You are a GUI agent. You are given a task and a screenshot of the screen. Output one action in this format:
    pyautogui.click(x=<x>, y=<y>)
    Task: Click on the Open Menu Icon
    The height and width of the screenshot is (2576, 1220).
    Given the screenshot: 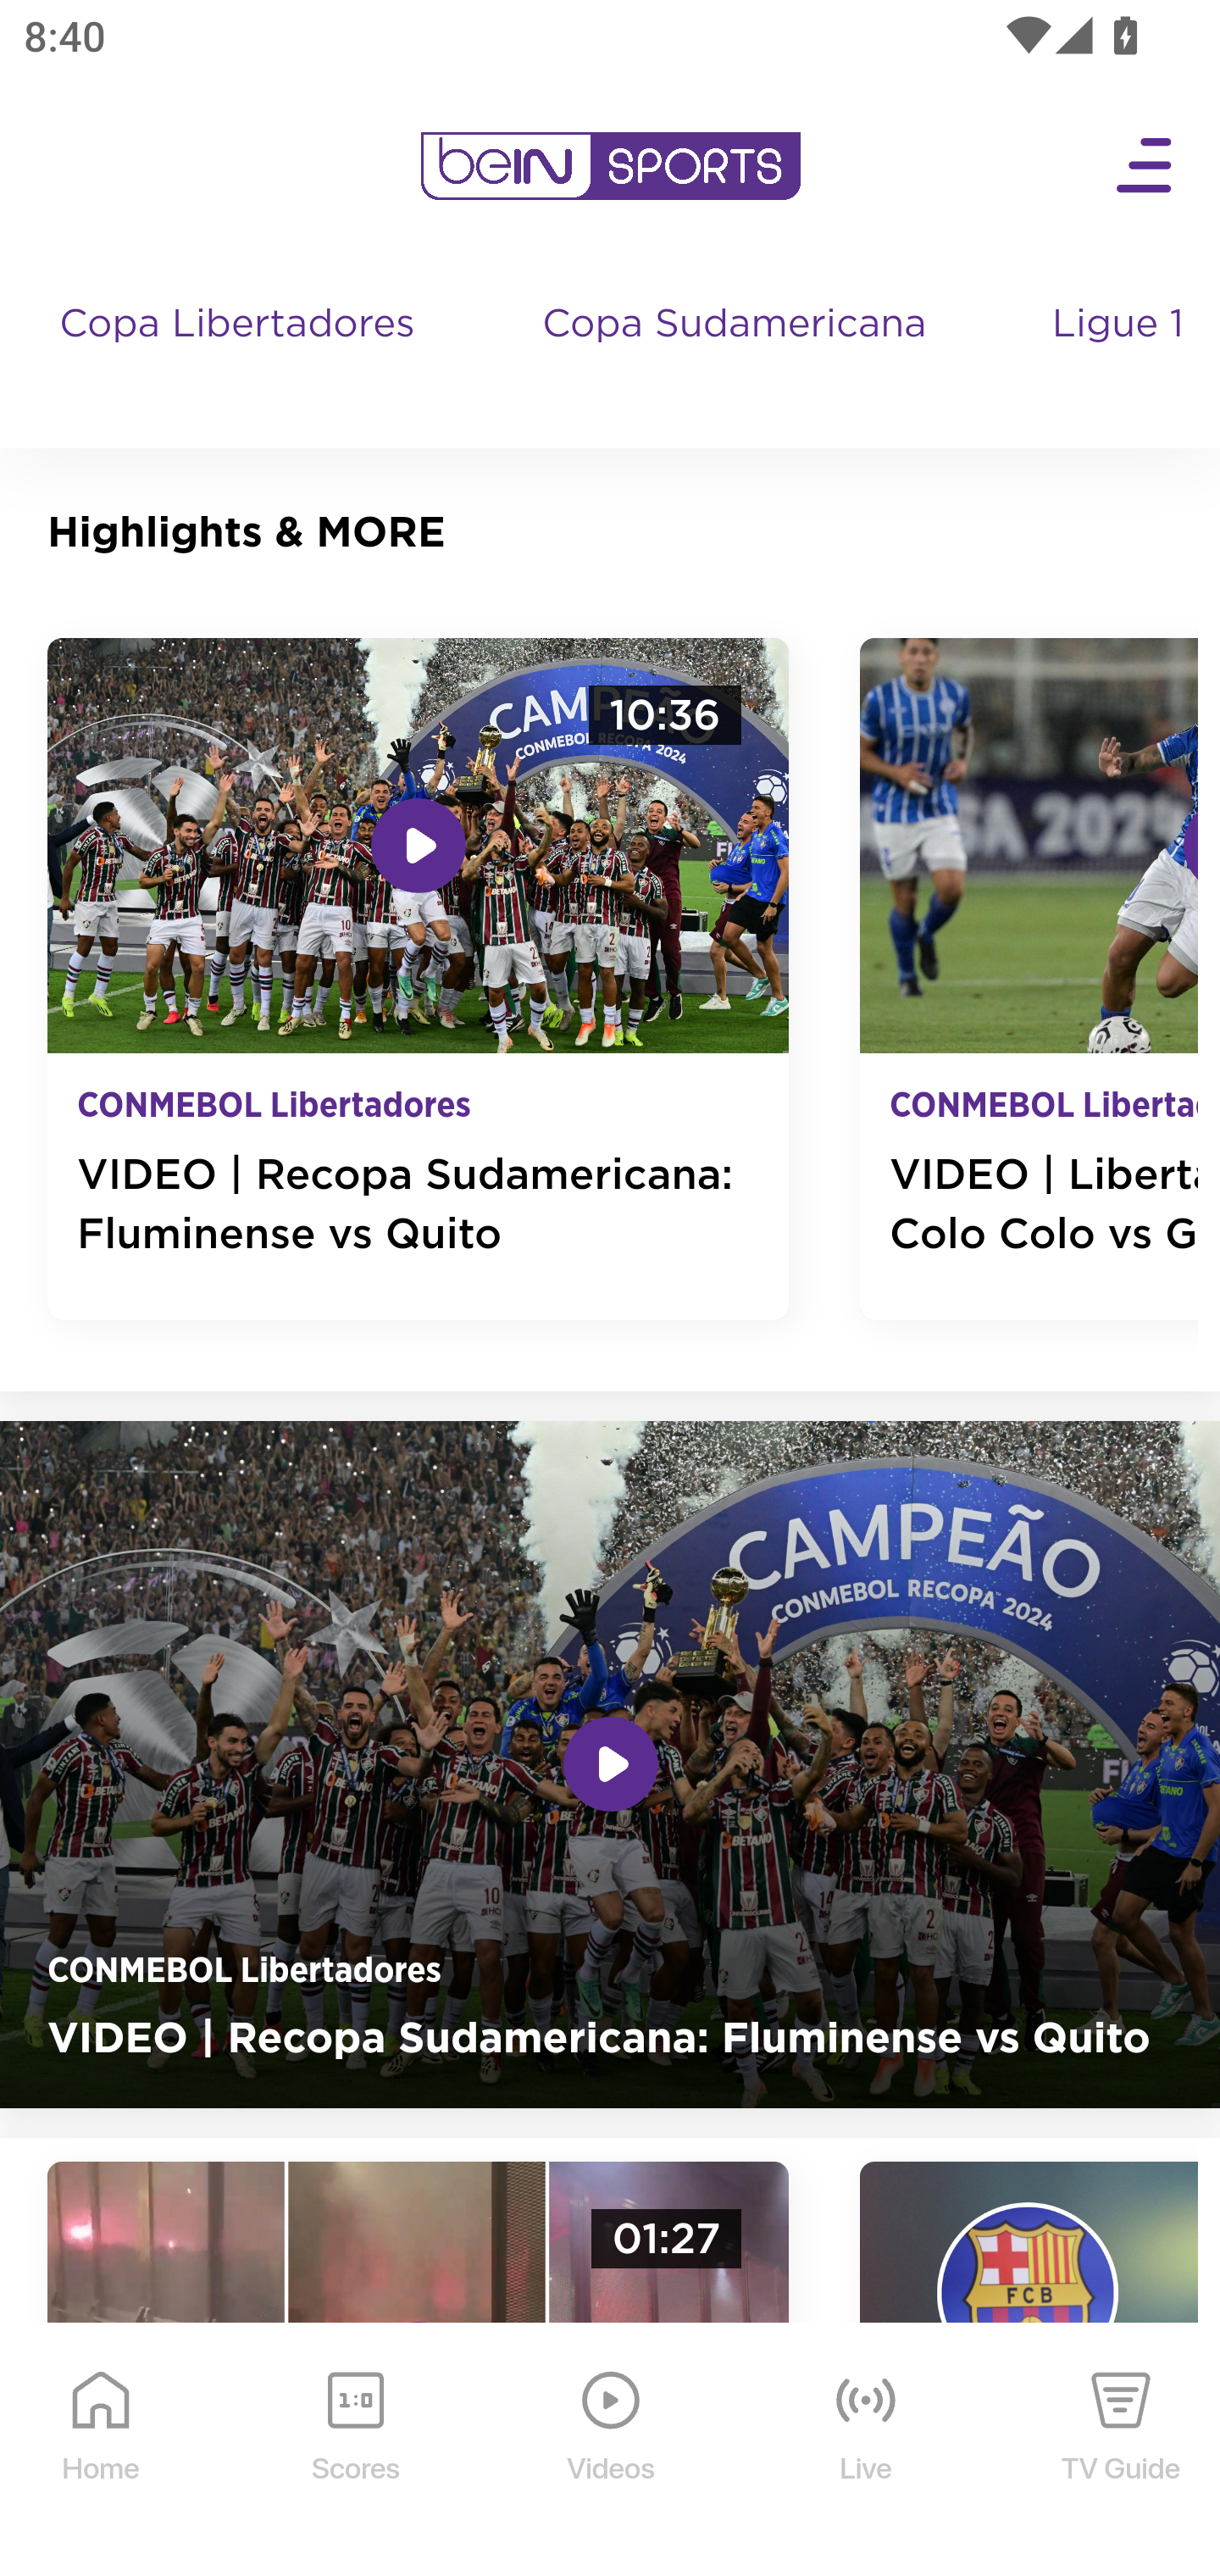 What is the action you would take?
    pyautogui.click(x=1145, y=166)
    